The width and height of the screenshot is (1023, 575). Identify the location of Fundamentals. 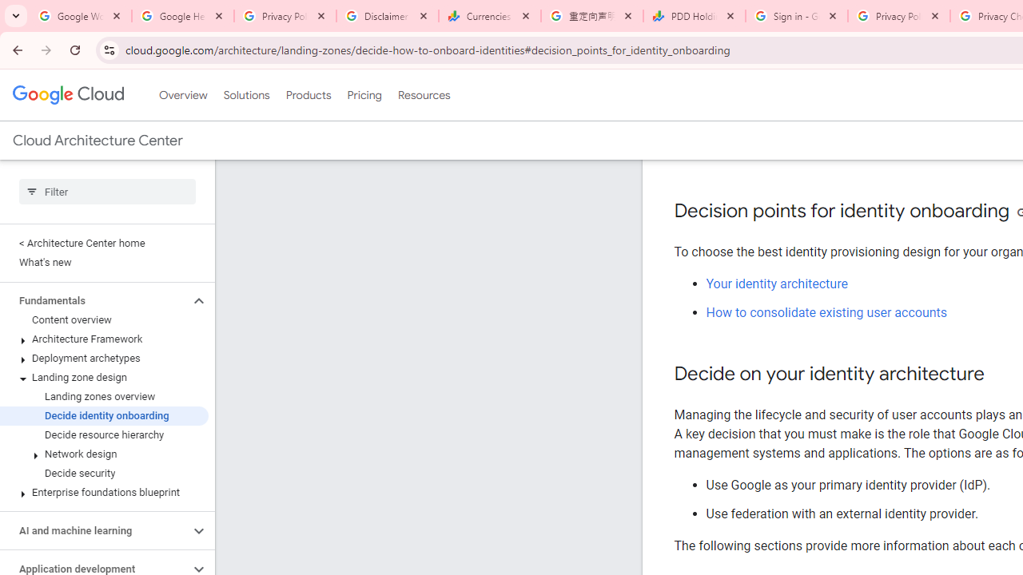
(94, 300).